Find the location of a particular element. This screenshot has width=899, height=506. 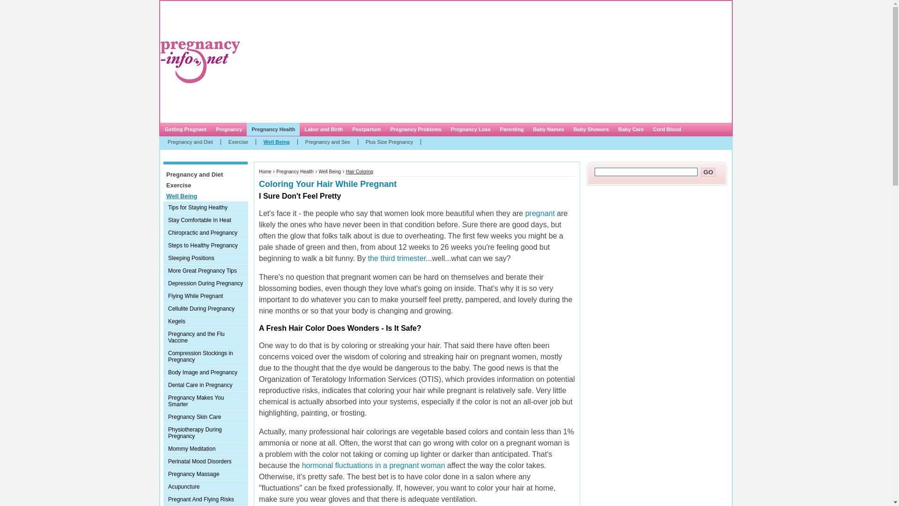

Pregnancy Health is located at coordinates (273, 129).